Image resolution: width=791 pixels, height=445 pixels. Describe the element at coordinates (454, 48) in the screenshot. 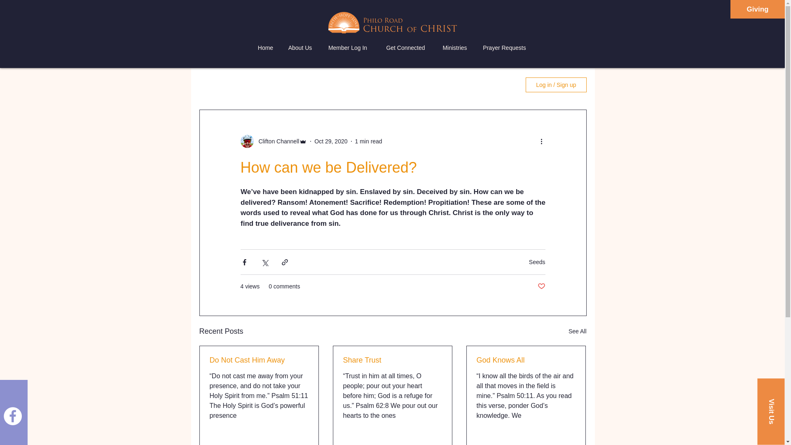

I see `Ministries` at that location.